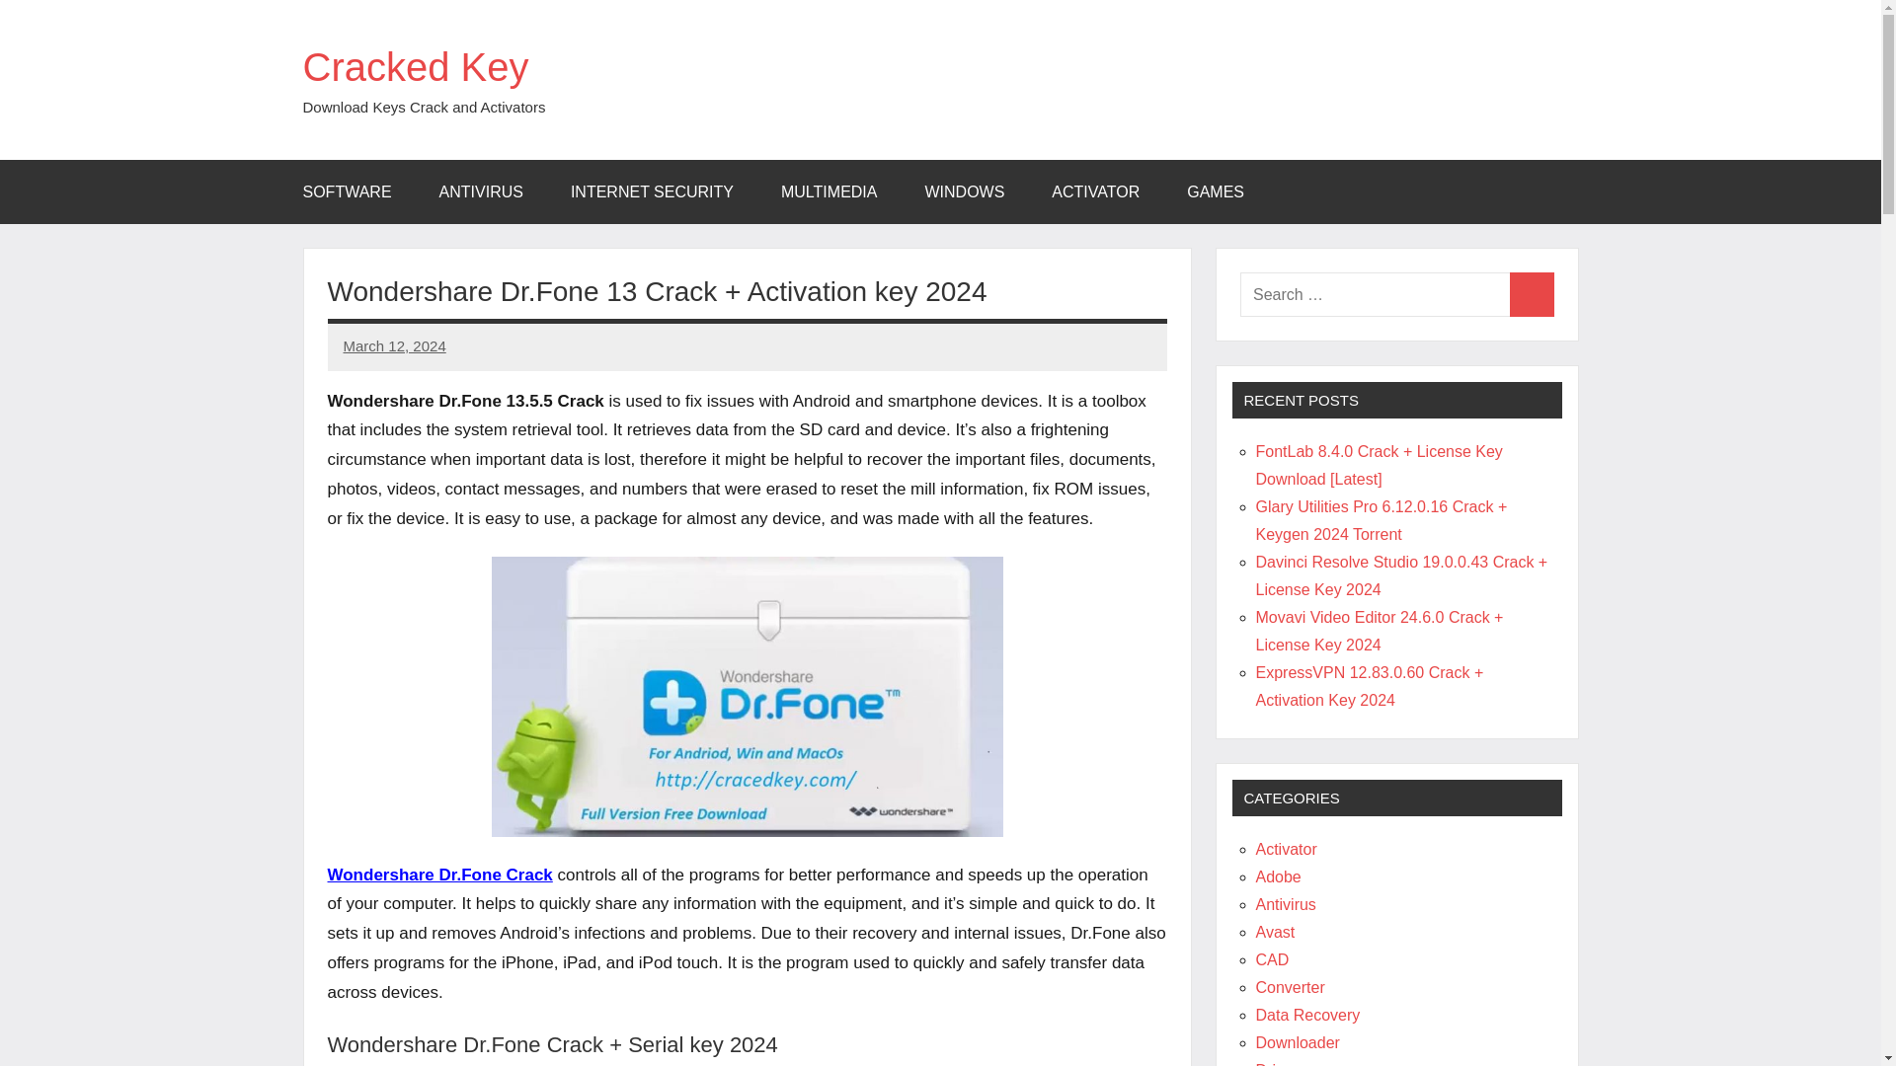 The width and height of the screenshot is (1896, 1066). What do you see at coordinates (1216, 191) in the screenshot?
I see `GAMES` at bounding box center [1216, 191].